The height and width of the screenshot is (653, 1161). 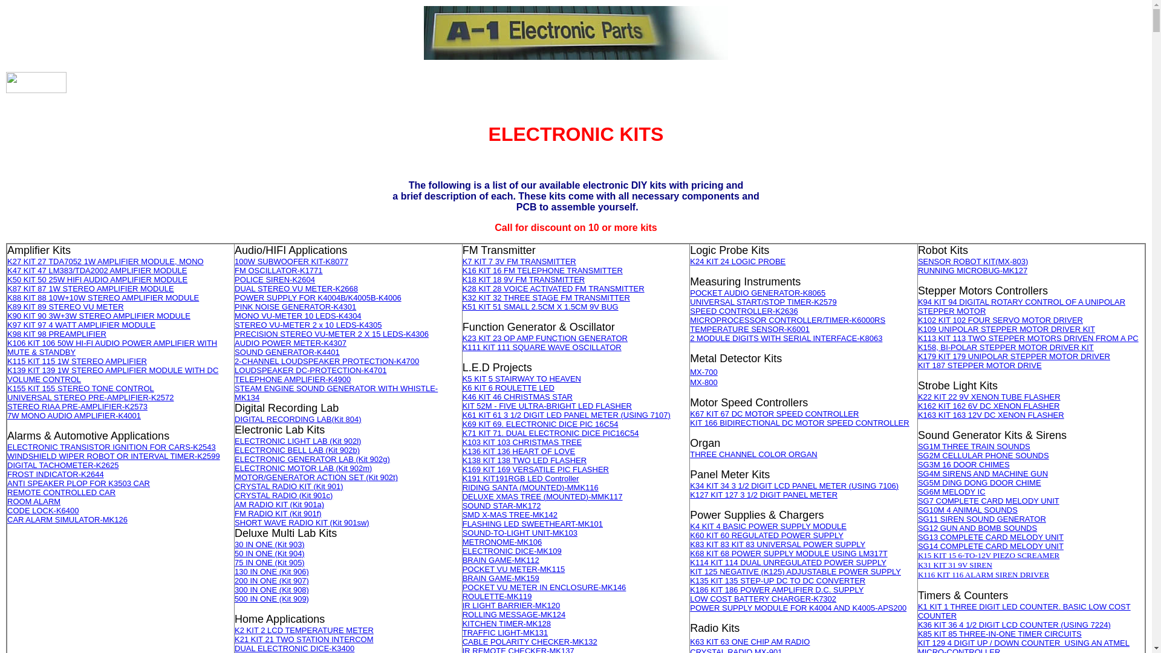 What do you see at coordinates (972, 271) in the screenshot?
I see `RUNNING MICROBUG-MK127` at bounding box center [972, 271].